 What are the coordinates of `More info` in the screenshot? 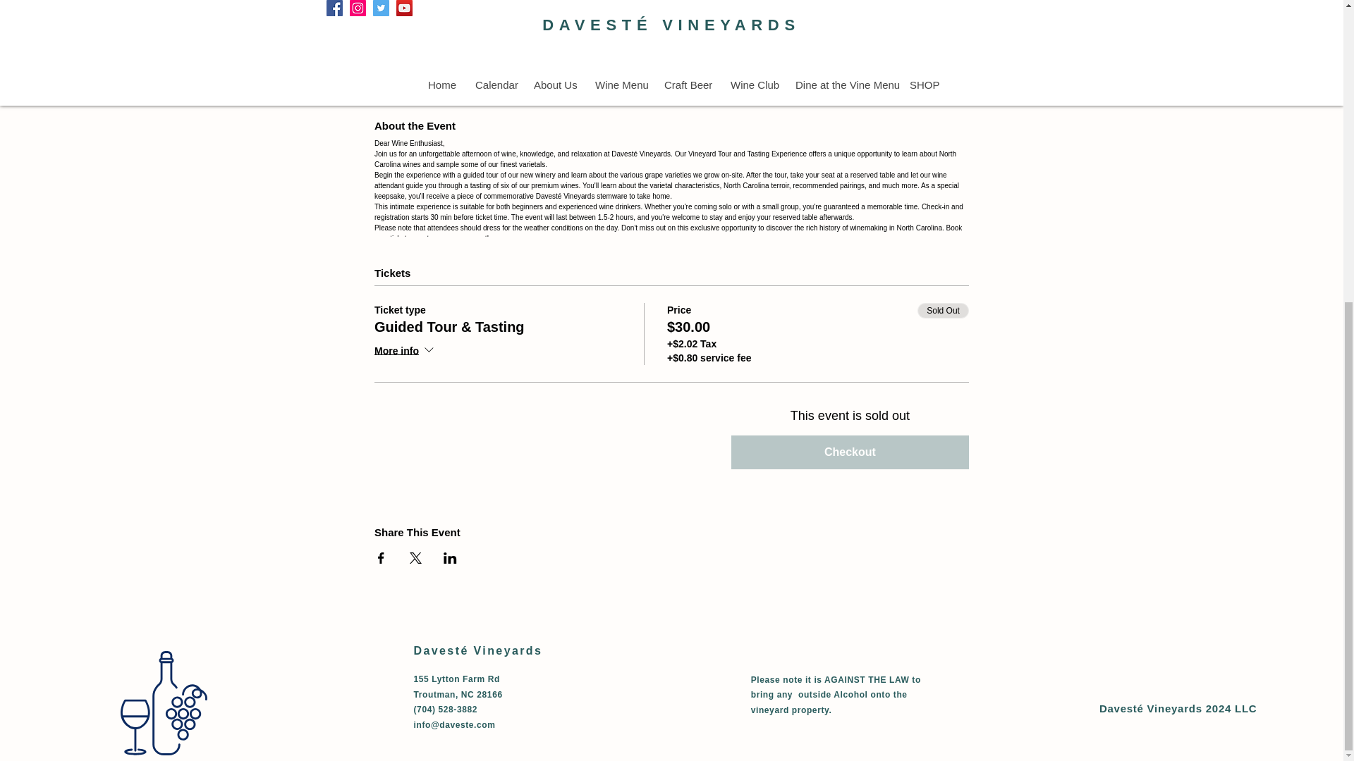 It's located at (405, 351).